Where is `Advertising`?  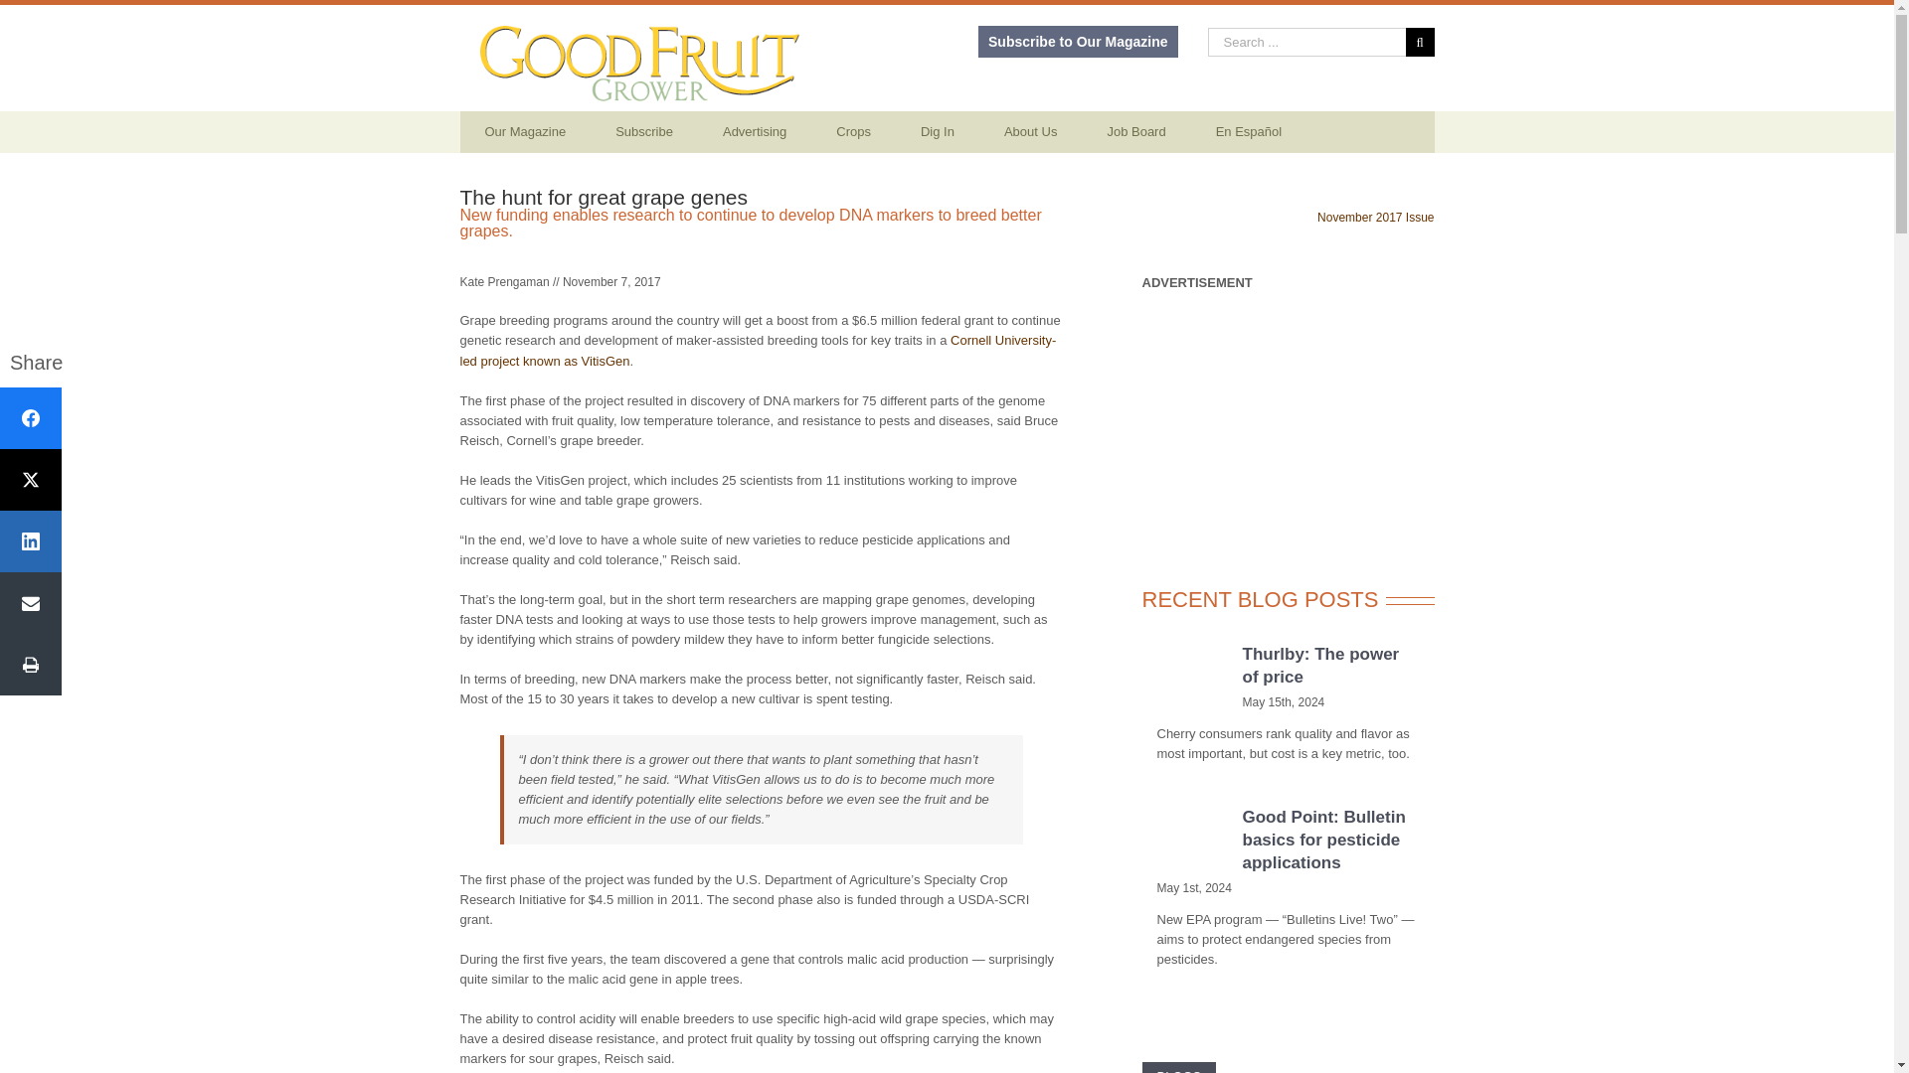
Advertising is located at coordinates (755, 132).